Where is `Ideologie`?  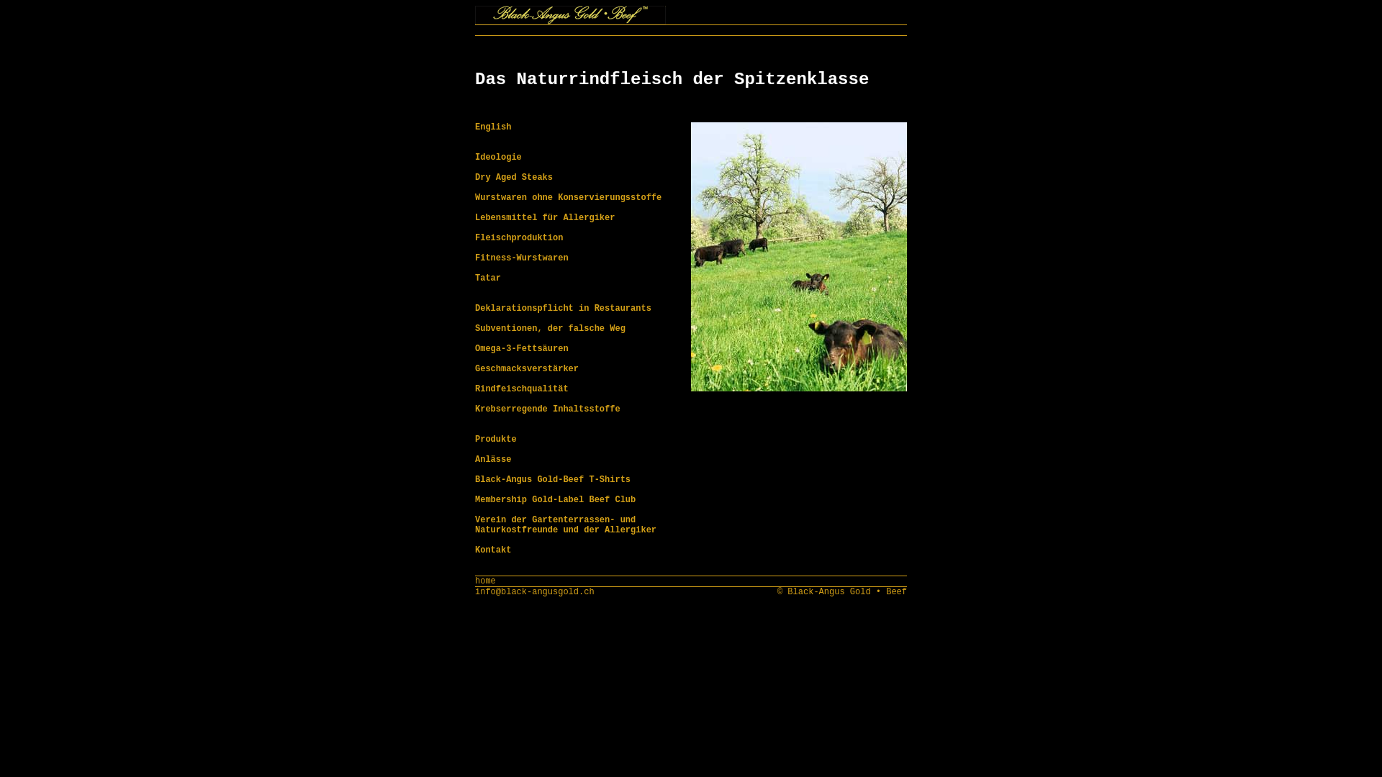
Ideologie is located at coordinates (498, 158).